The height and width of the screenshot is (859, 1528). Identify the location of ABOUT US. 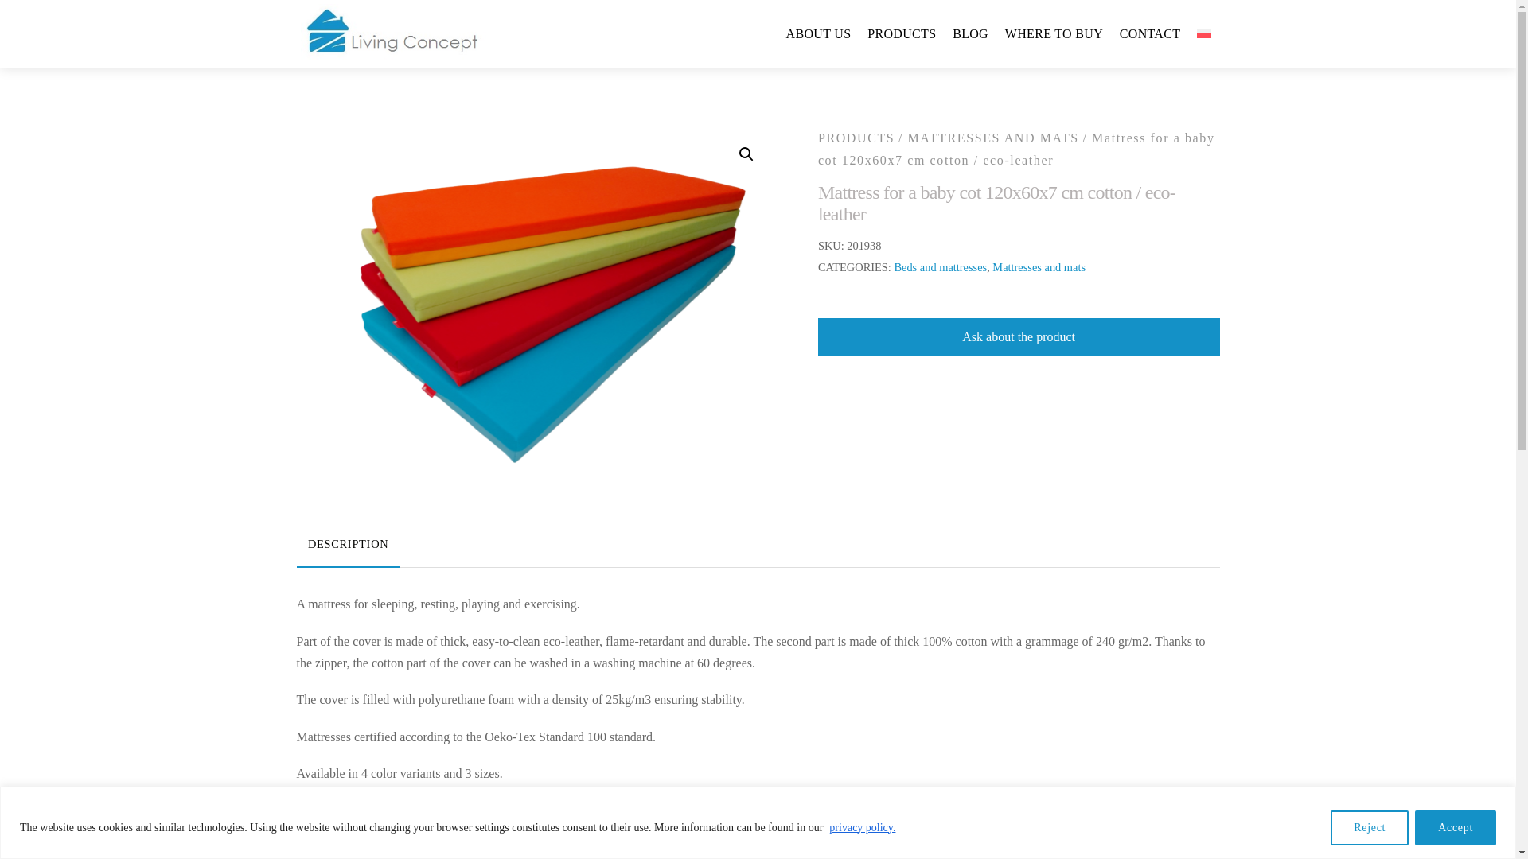
(818, 29).